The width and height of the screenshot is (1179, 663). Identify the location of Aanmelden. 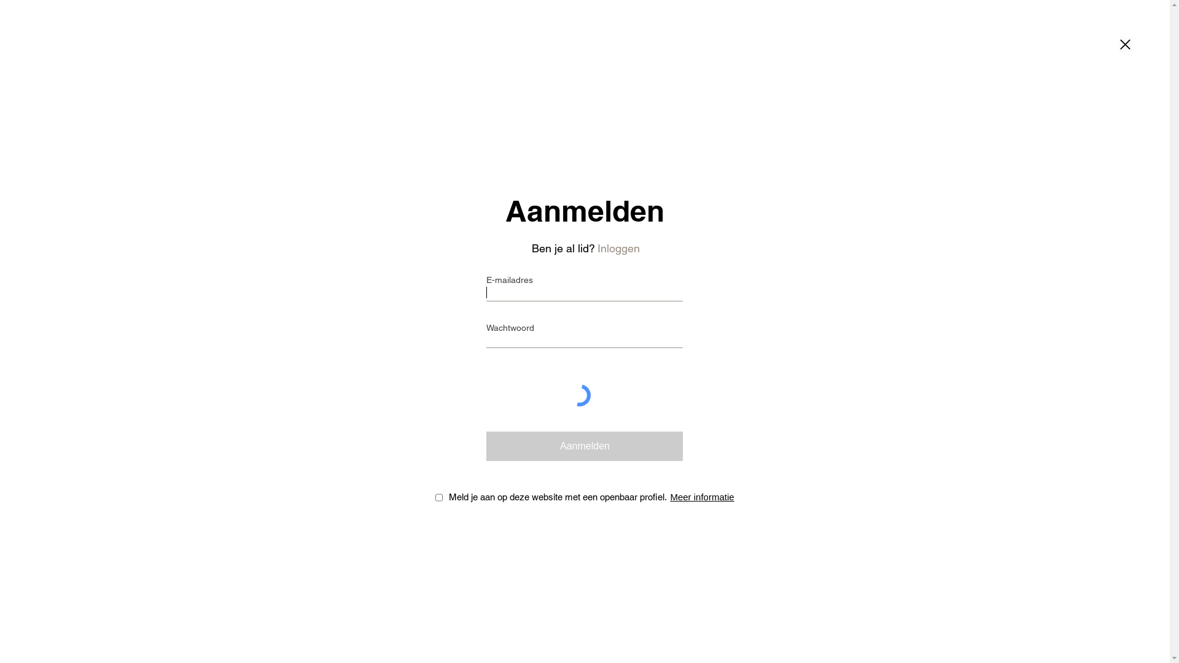
(585, 446).